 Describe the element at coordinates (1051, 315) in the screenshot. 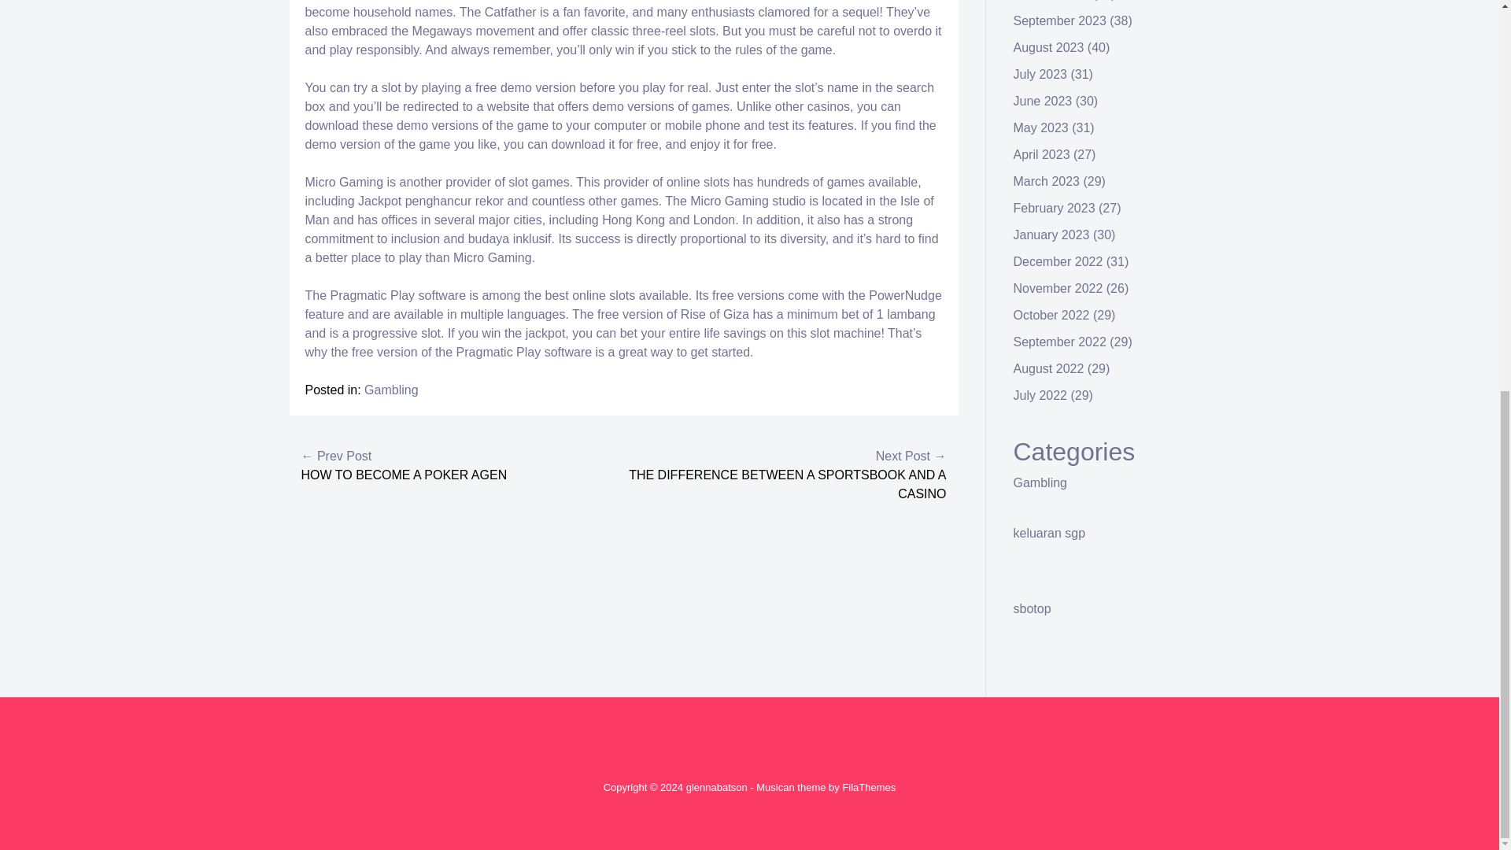

I see `October 2022` at that location.